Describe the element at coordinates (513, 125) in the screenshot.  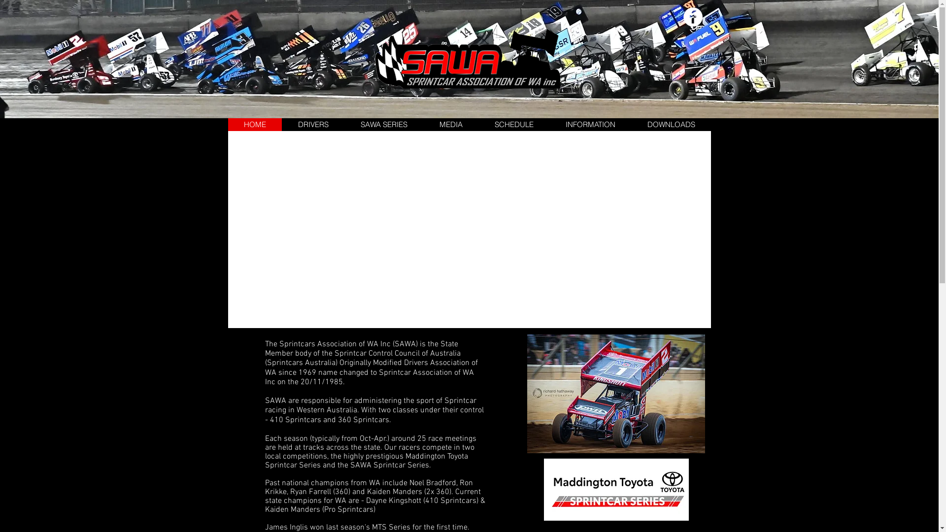
I see `SCHEDULE` at that location.